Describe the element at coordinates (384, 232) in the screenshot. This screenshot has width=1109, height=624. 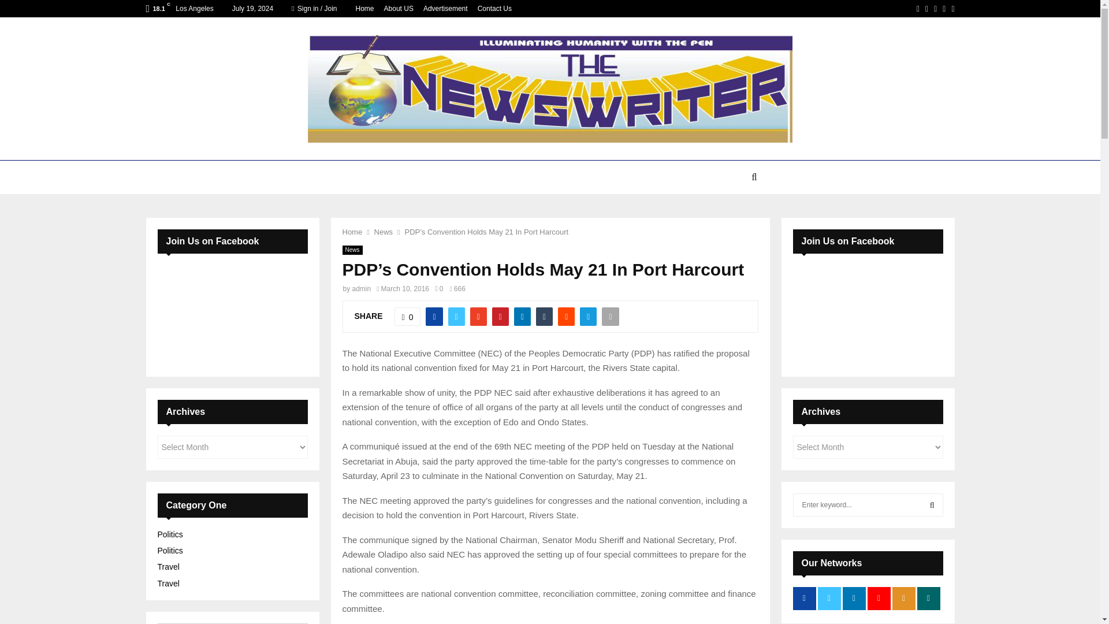
I see `News` at that location.